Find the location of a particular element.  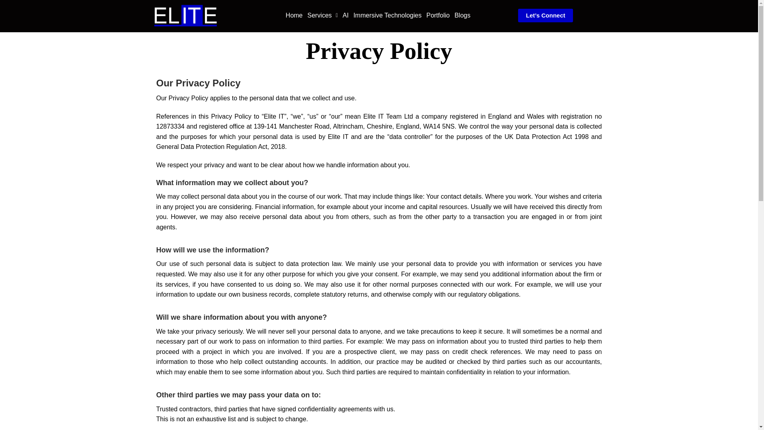

Home is located at coordinates (294, 16).